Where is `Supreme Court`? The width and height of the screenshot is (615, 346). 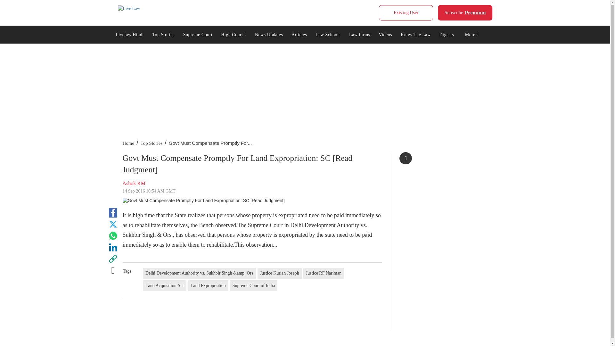 Supreme Court is located at coordinates (163, 34).